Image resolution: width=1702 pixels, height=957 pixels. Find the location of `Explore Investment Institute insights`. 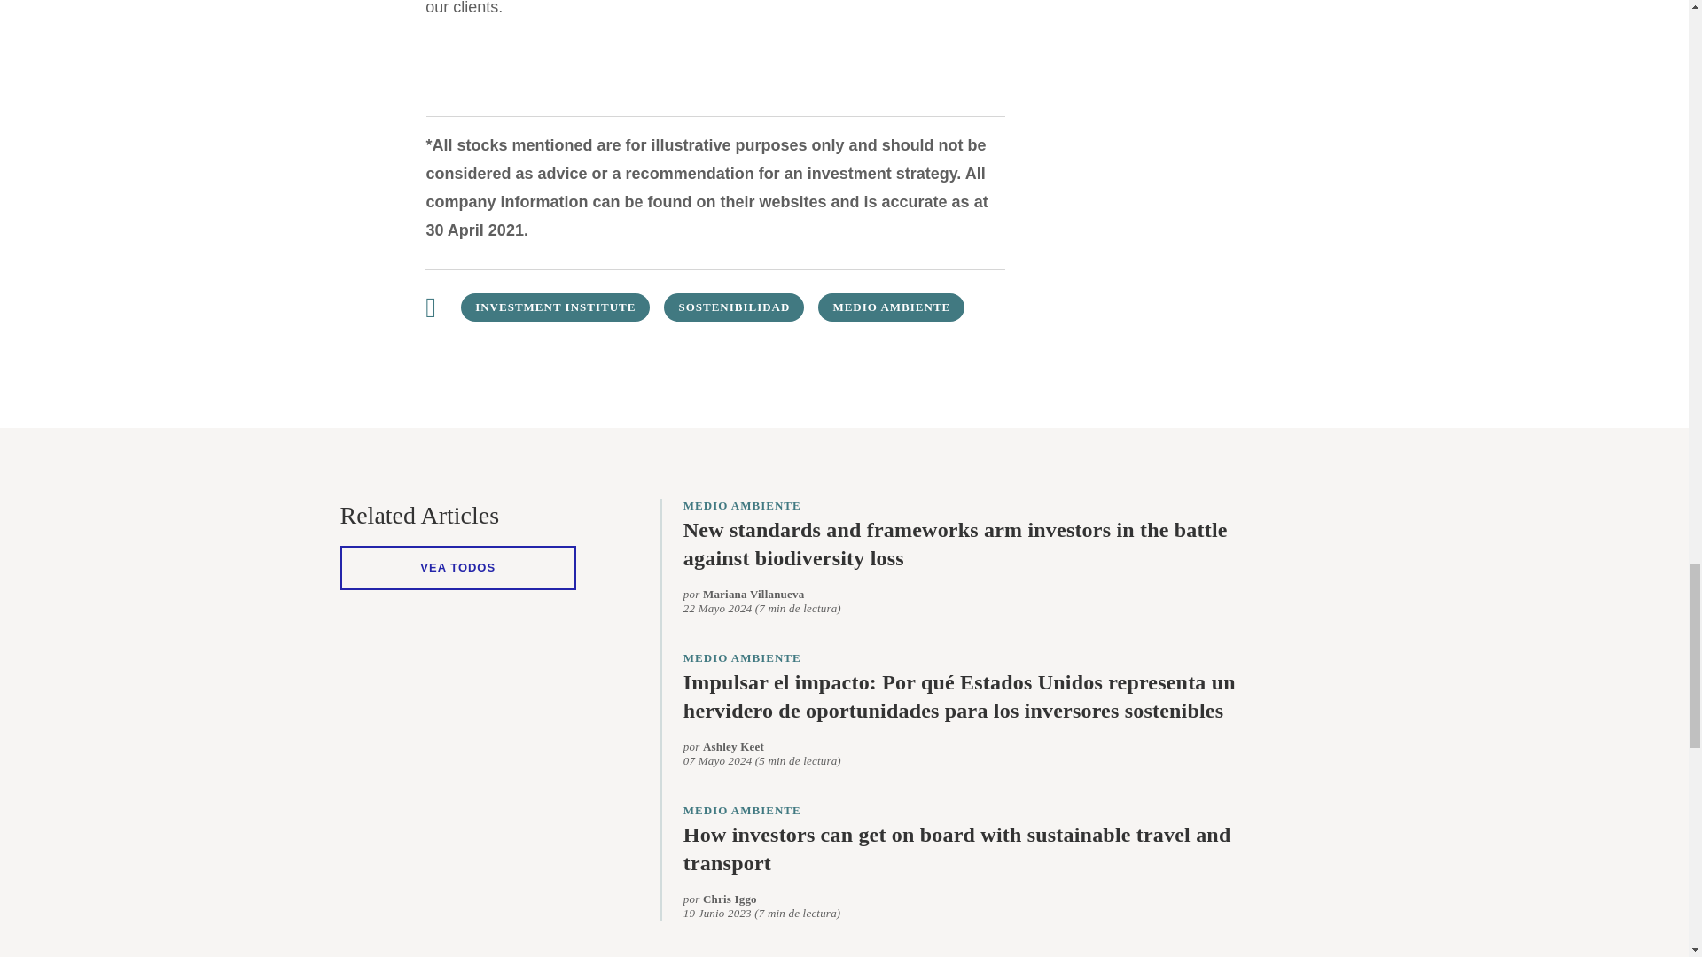

Explore Investment Institute insights is located at coordinates (555, 307).